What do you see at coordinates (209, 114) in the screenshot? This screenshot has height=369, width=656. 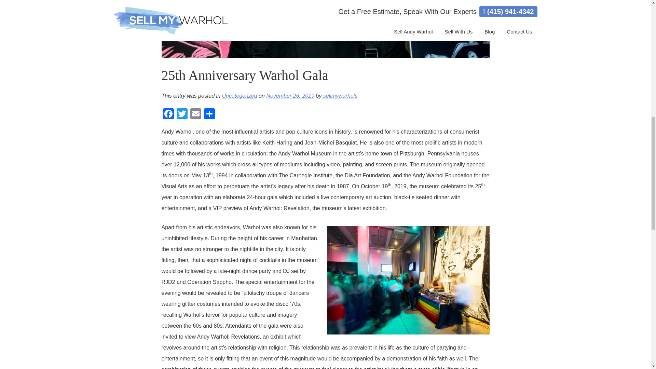 I see `Share` at bounding box center [209, 114].